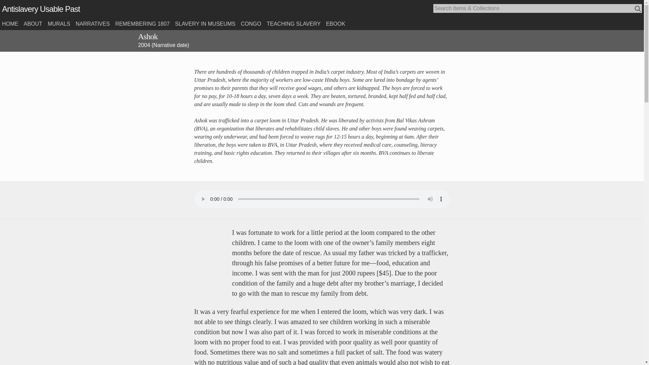 Image resolution: width=649 pixels, height=365 pixels. Describe the element at coordinates (205, 24) in the screenshot. I see `SLAVERY IN MUSEUMS` at that location.